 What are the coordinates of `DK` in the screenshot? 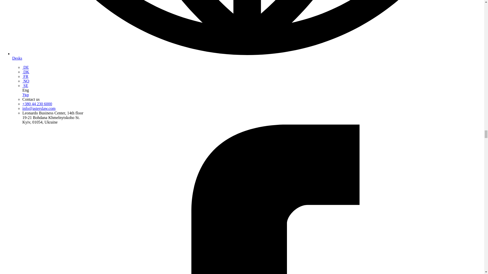 It's located at (26, 72).